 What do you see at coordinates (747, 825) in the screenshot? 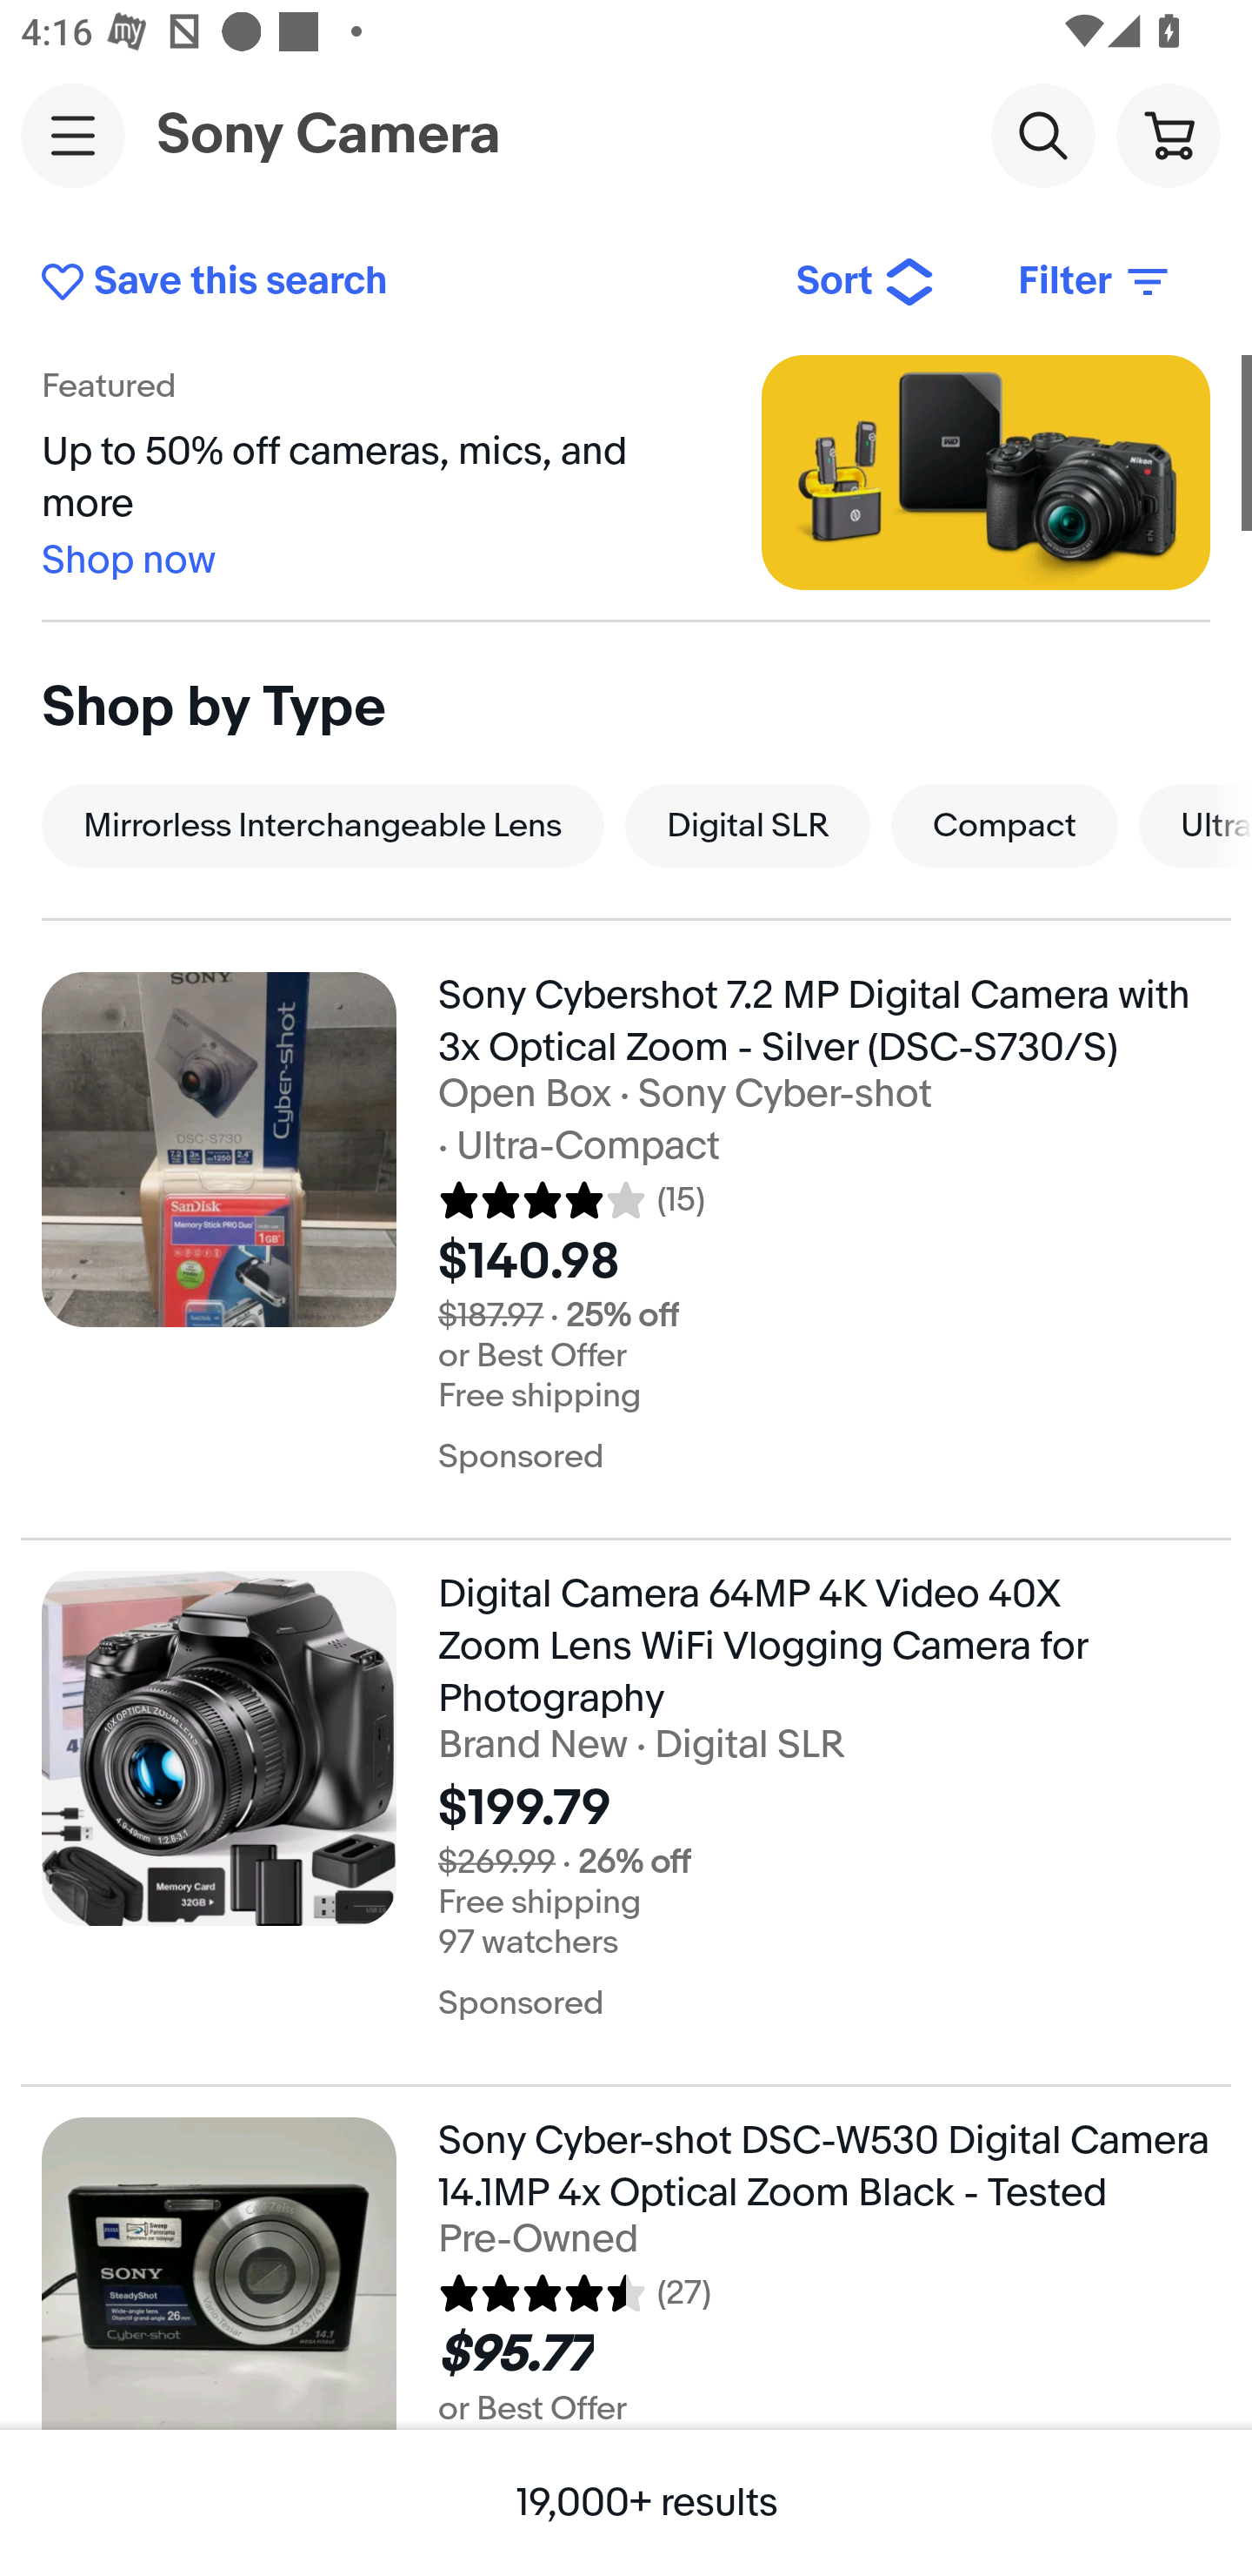
I see `Digital SLR Digital SLR, Type` at bounding box center [747, 825].